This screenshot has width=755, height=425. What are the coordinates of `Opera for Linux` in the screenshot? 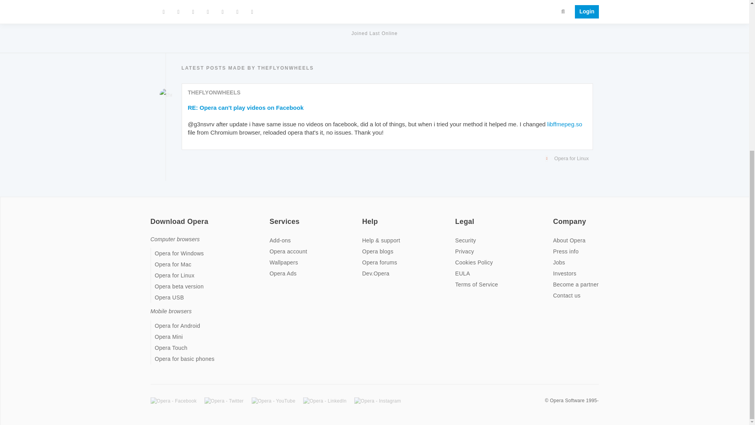 It's located at (385, 158).